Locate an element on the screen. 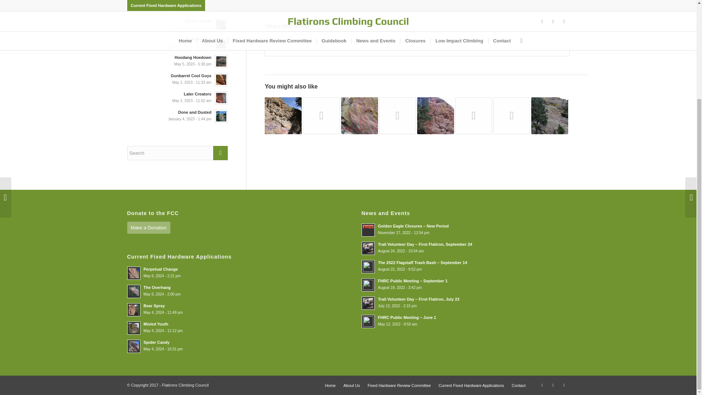 This screenshot has height=395, width=702. Triceratops Tracks is located at coordinates (283, 116).